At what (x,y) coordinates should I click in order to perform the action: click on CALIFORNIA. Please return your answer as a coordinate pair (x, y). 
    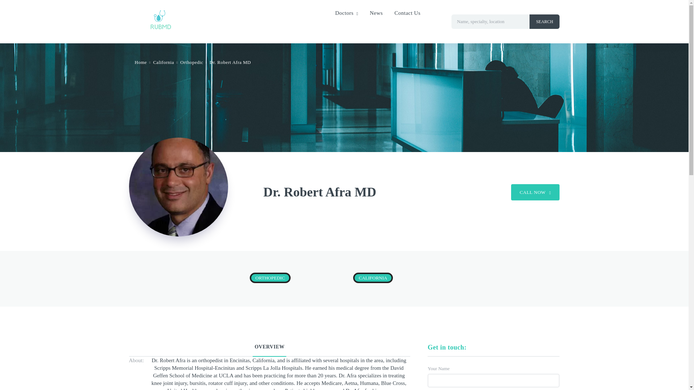
    Looking at the image, I should click on (372, 278).